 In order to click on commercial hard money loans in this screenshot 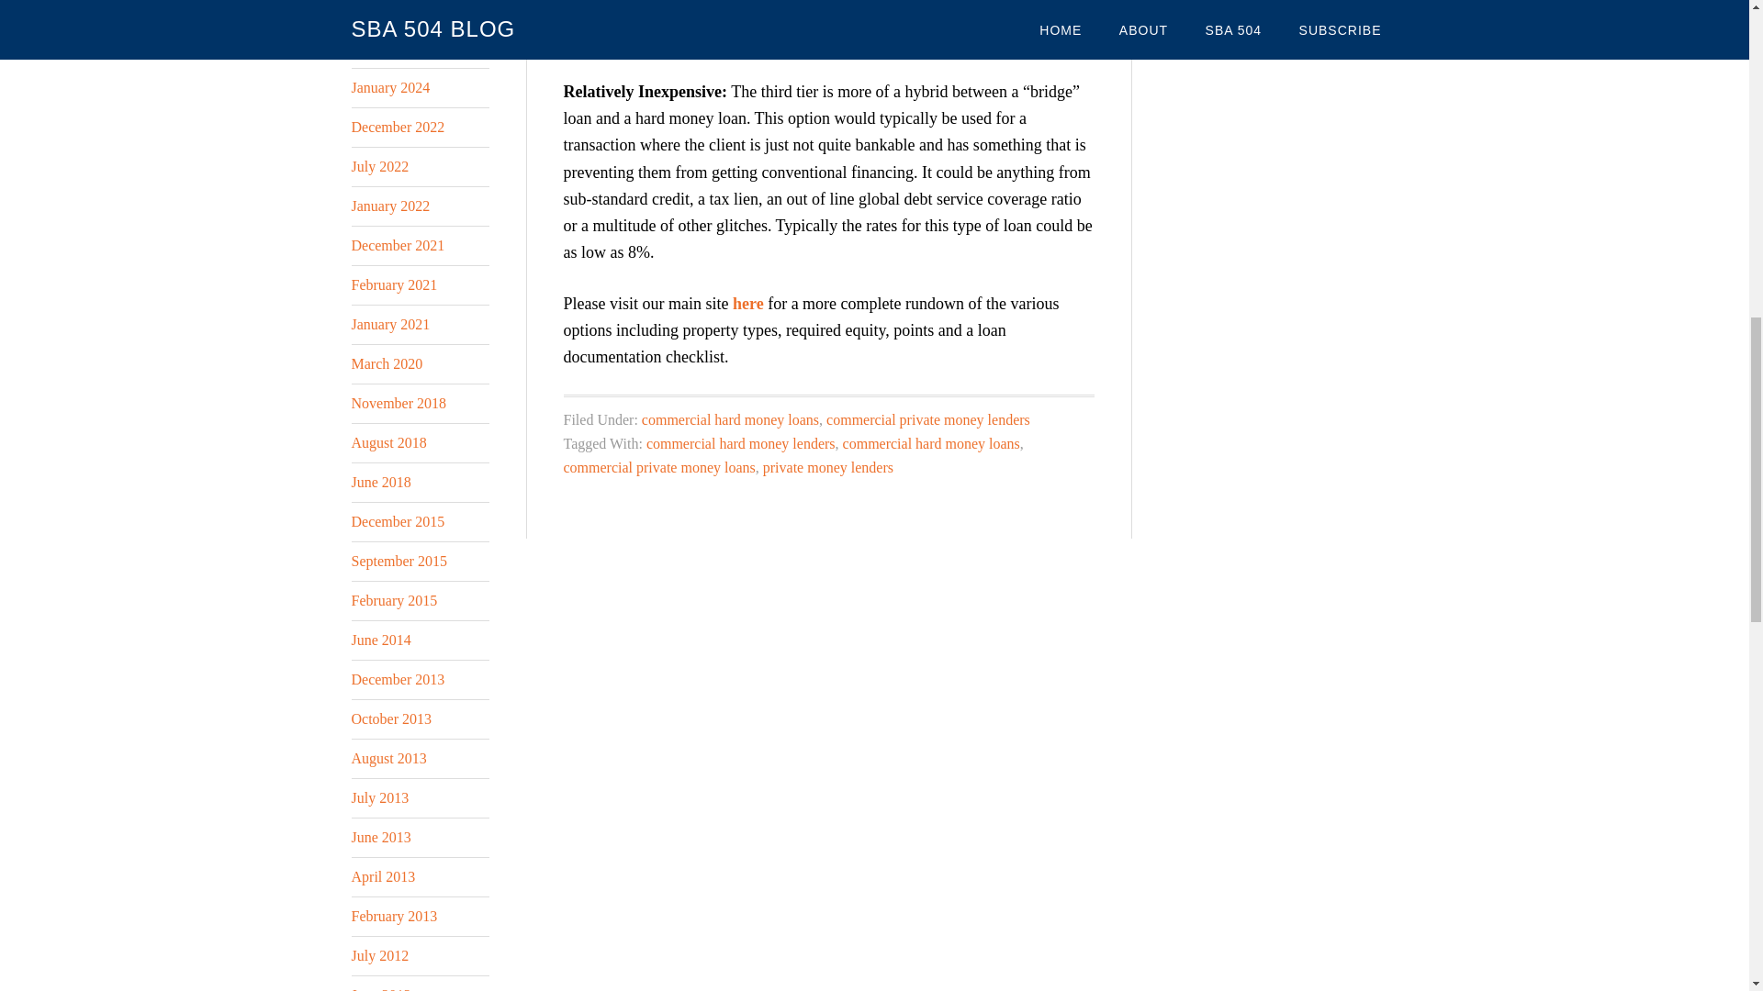, I will do `click(730, 419)`.